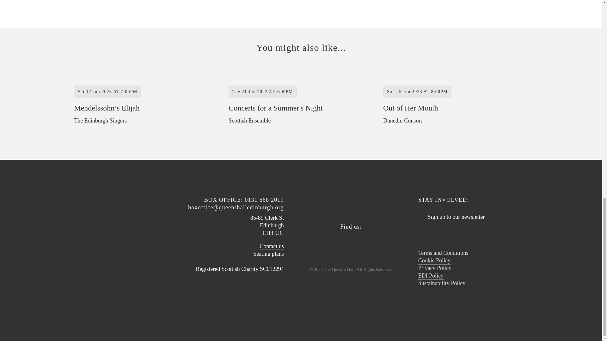 This screenshot has width=607, height=341. Describe the element at coordinates (455, 100) in the screenshot. I see `Read more about Out of Her Mouth` at that location.